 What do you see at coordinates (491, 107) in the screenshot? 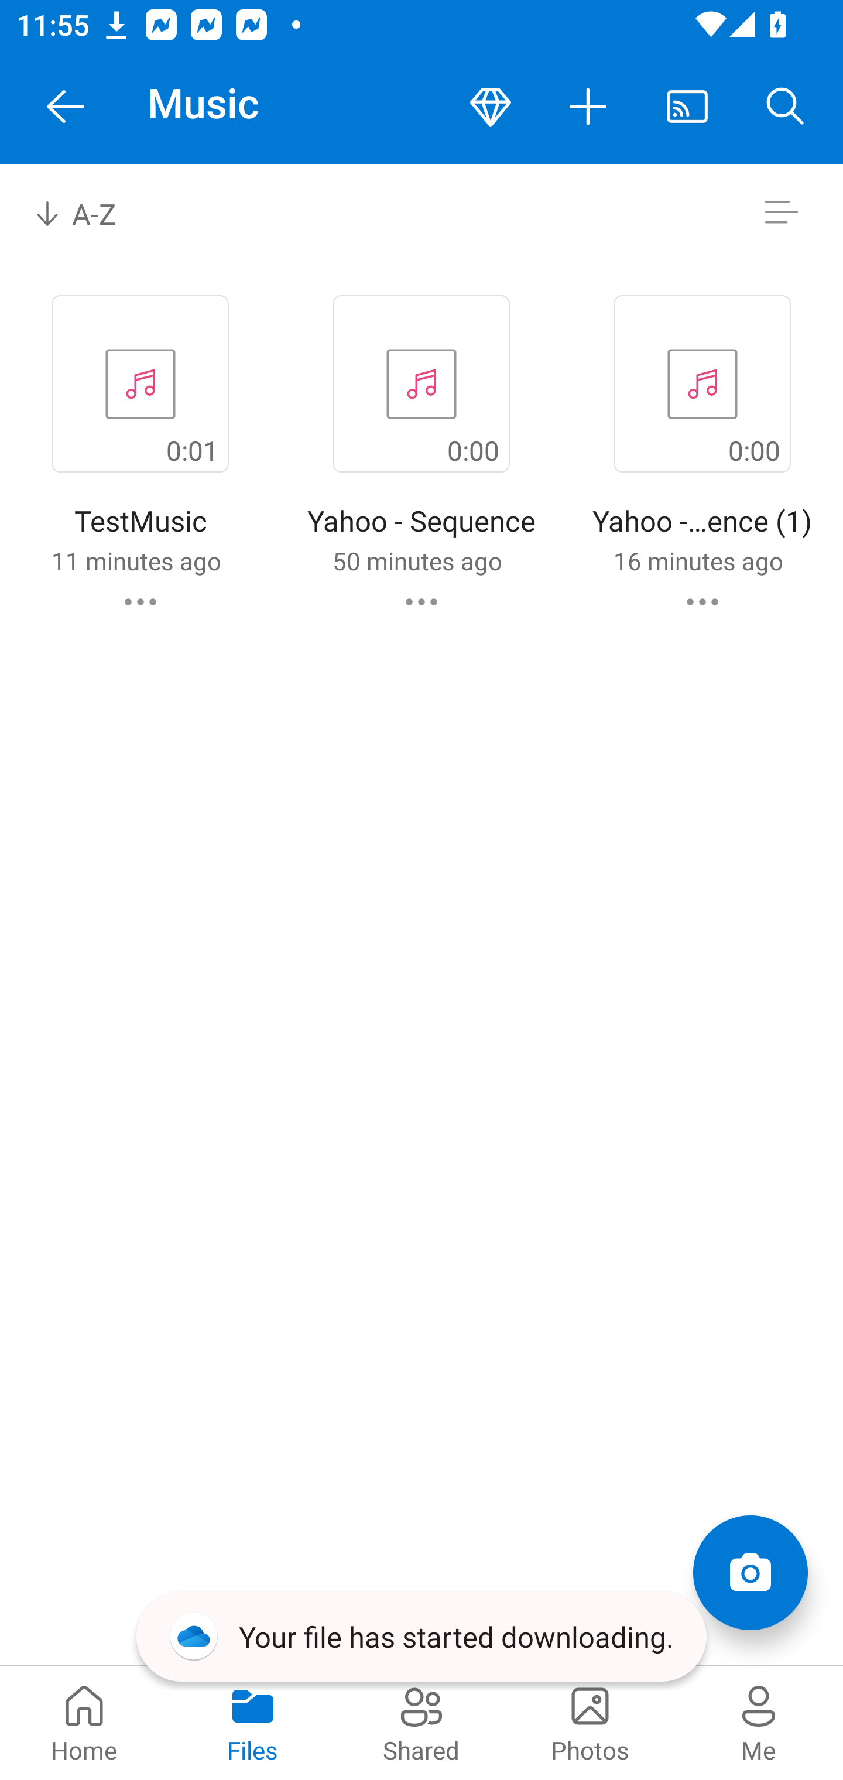
I see `Premium button` at bounding box center [491, 107].